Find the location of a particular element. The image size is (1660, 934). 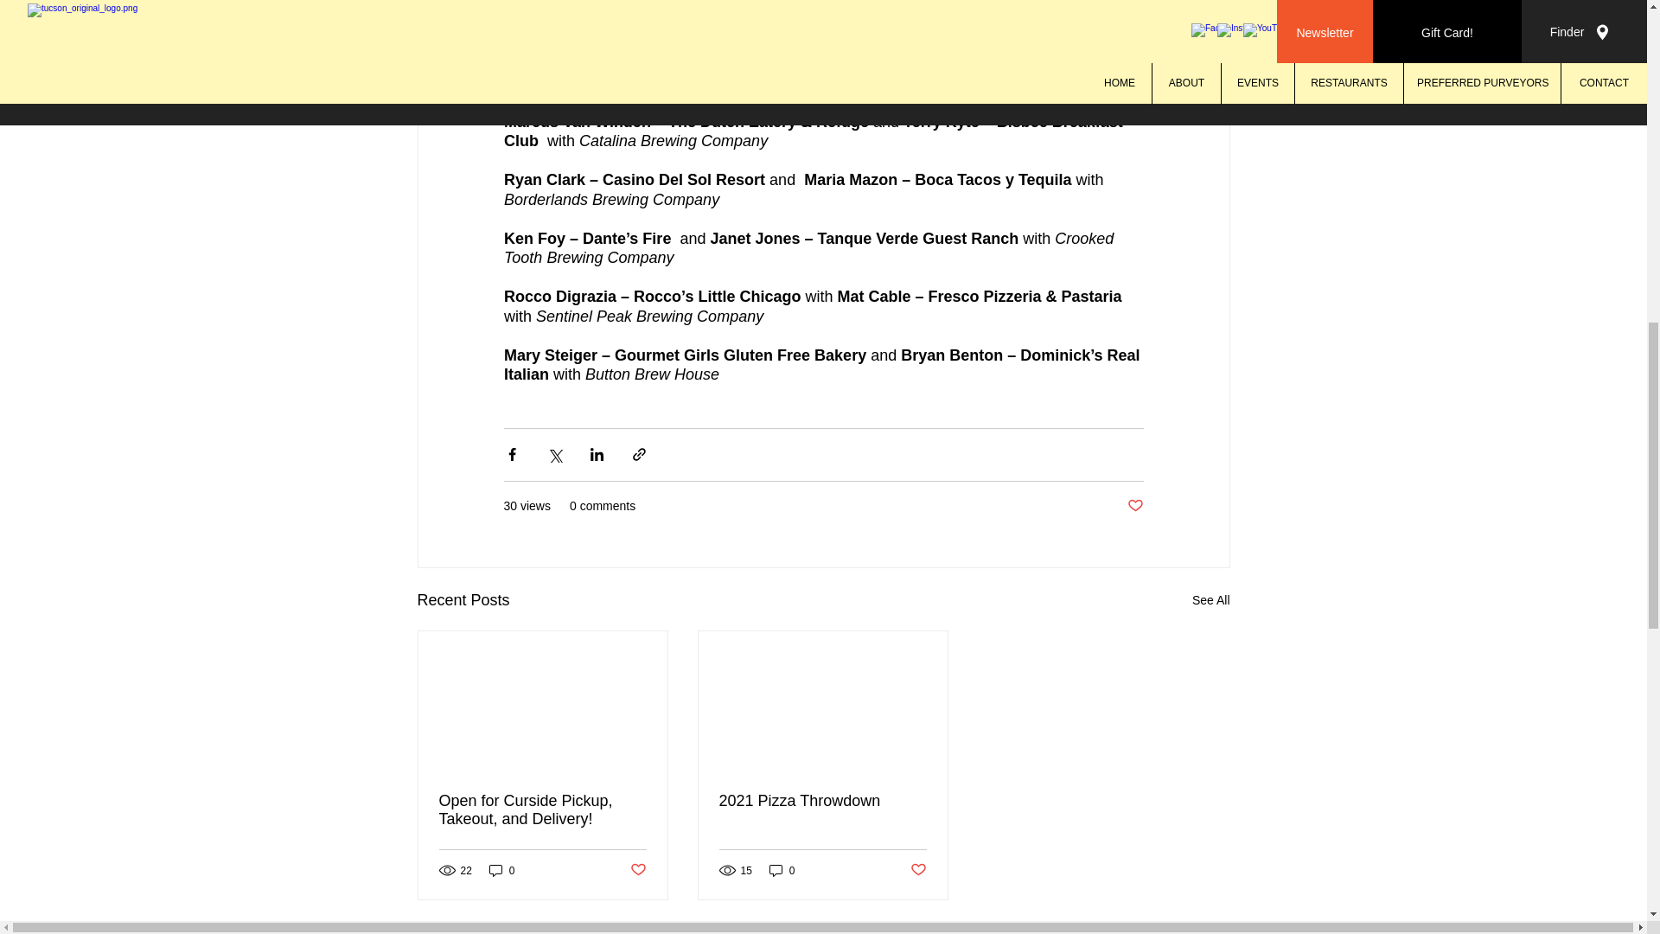

Post not marked as liked is located at coordinates (918, 870).